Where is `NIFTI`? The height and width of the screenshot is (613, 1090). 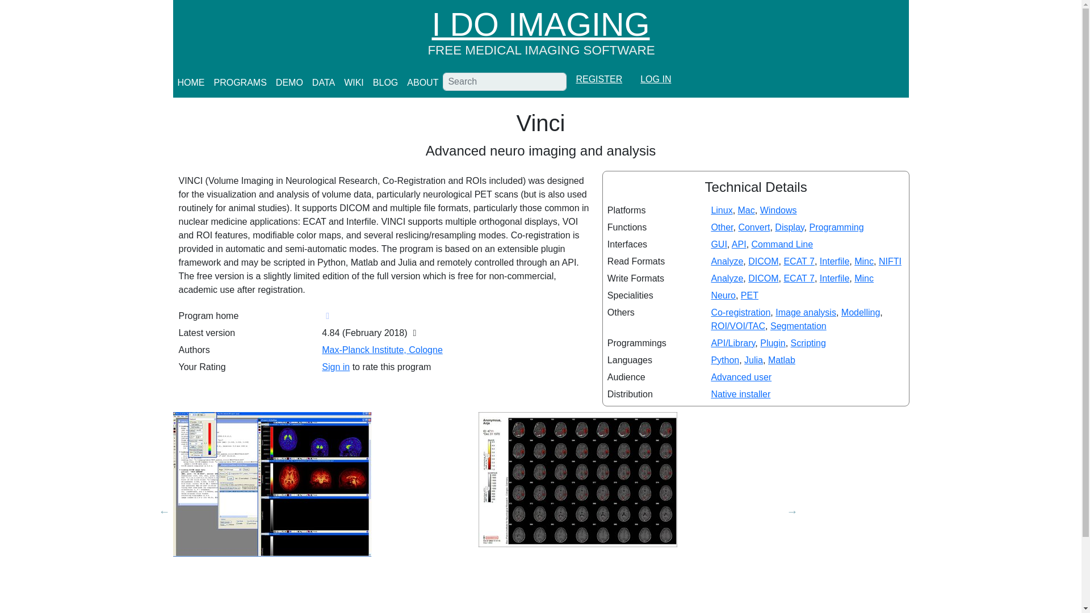
NIFTI is located at coordinates (890, 261).